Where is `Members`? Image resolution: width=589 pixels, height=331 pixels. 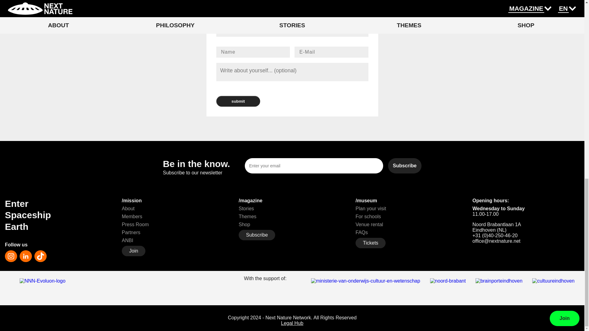
Members is located at coordinates (132, 216).